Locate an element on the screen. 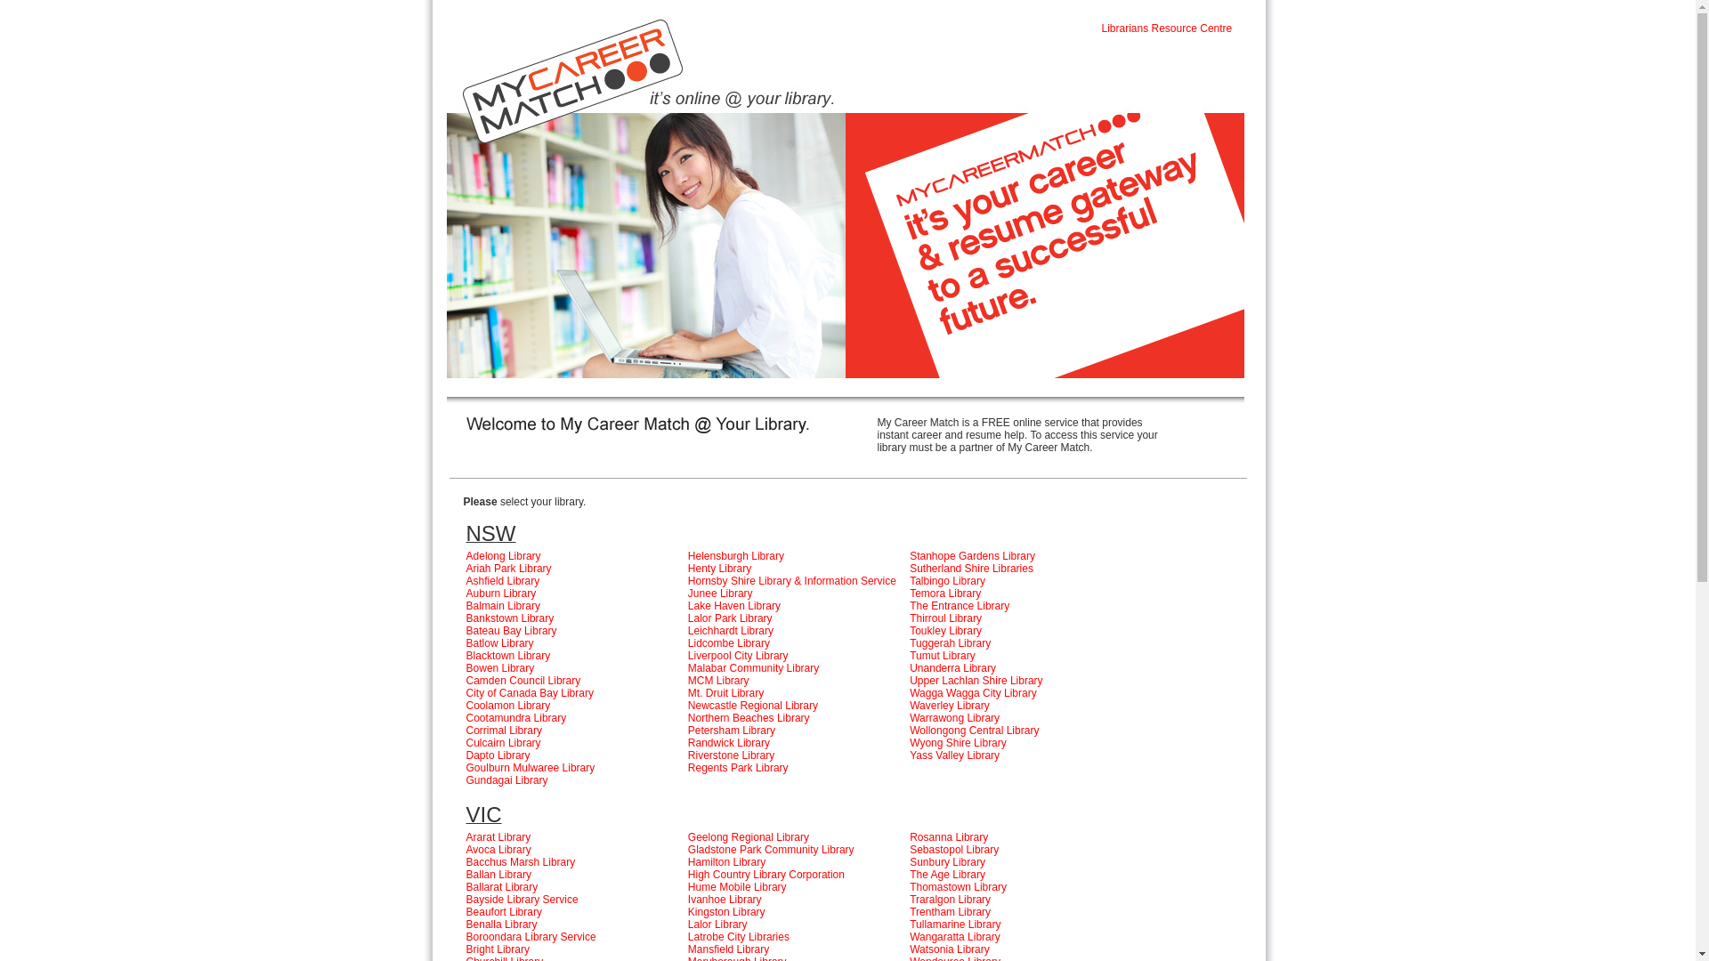  Auburn Library is located at coordinates (502, 594).